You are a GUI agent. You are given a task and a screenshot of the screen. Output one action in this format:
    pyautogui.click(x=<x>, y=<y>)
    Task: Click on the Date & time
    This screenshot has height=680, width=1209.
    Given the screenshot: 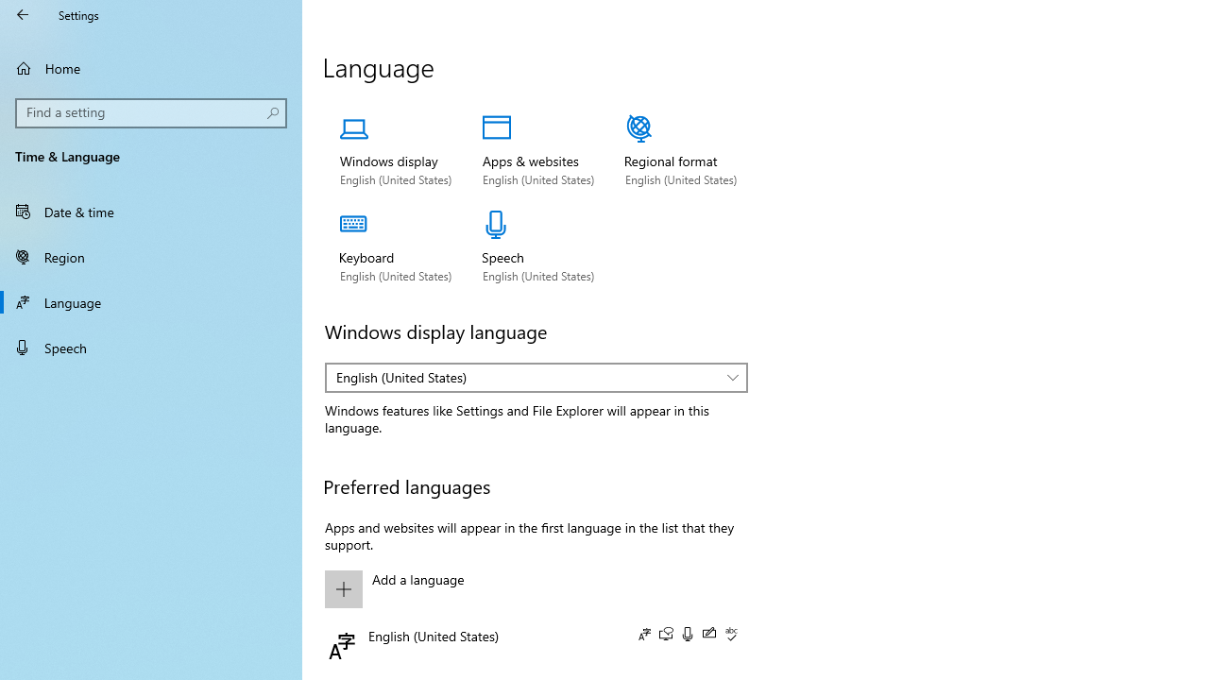 What is the action you would take?
    pyautogui.click(x=151, y=212)
    